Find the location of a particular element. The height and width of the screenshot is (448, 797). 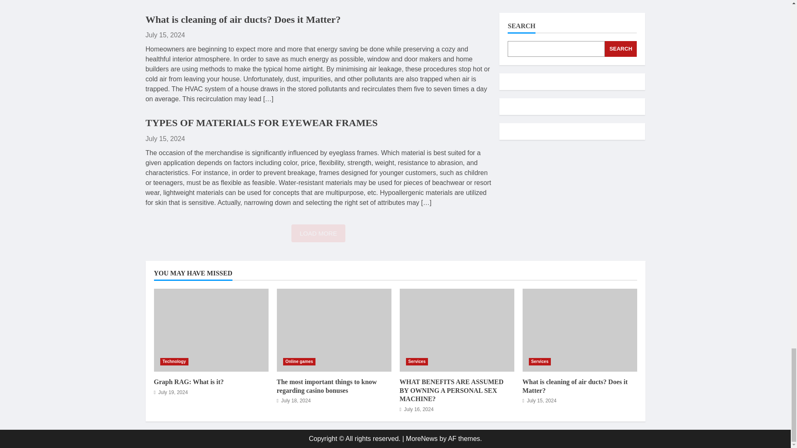

Graph RAG: What is it? is located at coordinates (188, 382).